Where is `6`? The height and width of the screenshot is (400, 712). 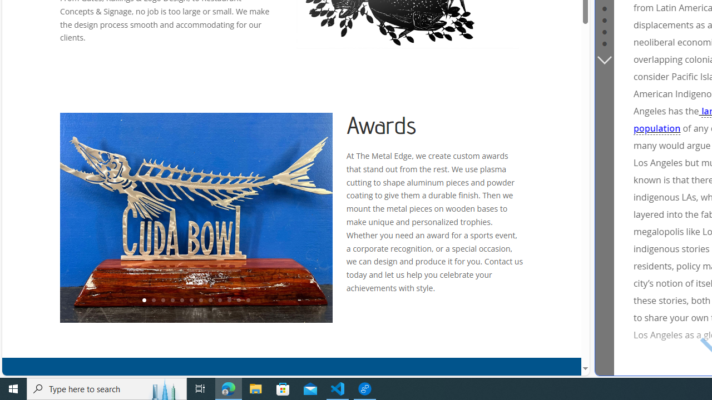 6 is located at coordinates (191, 301).